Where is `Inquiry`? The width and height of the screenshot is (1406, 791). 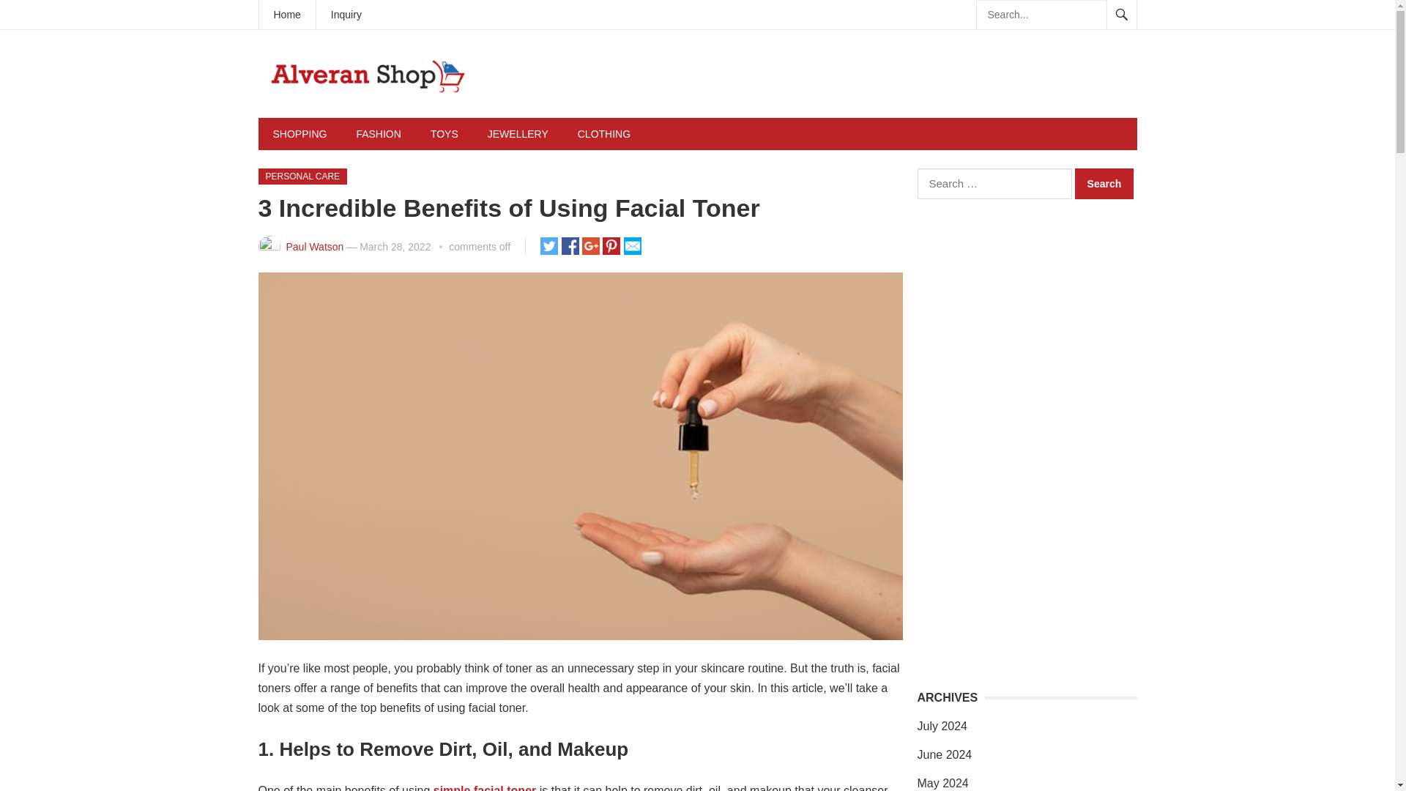 Inquiry is located at coordinates (346, 15).